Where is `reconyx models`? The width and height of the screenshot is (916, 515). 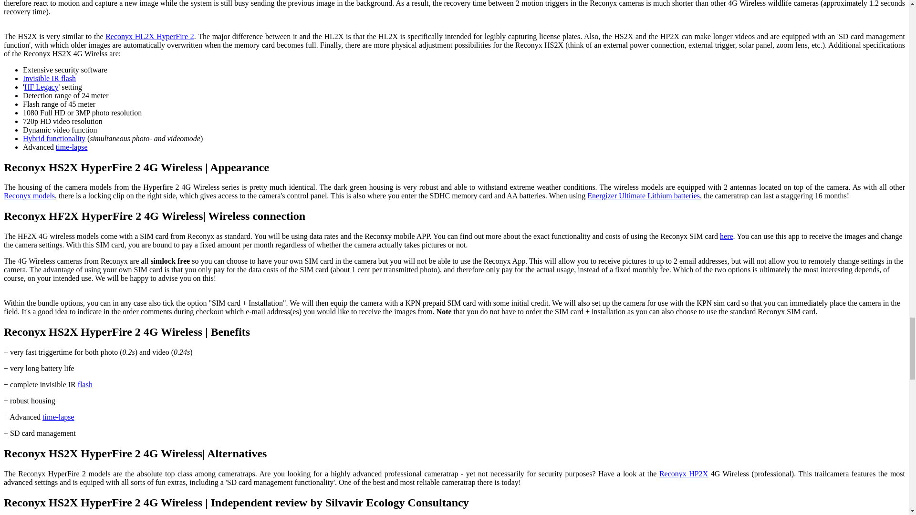
reconyx models is located at coordinates (29, 196).